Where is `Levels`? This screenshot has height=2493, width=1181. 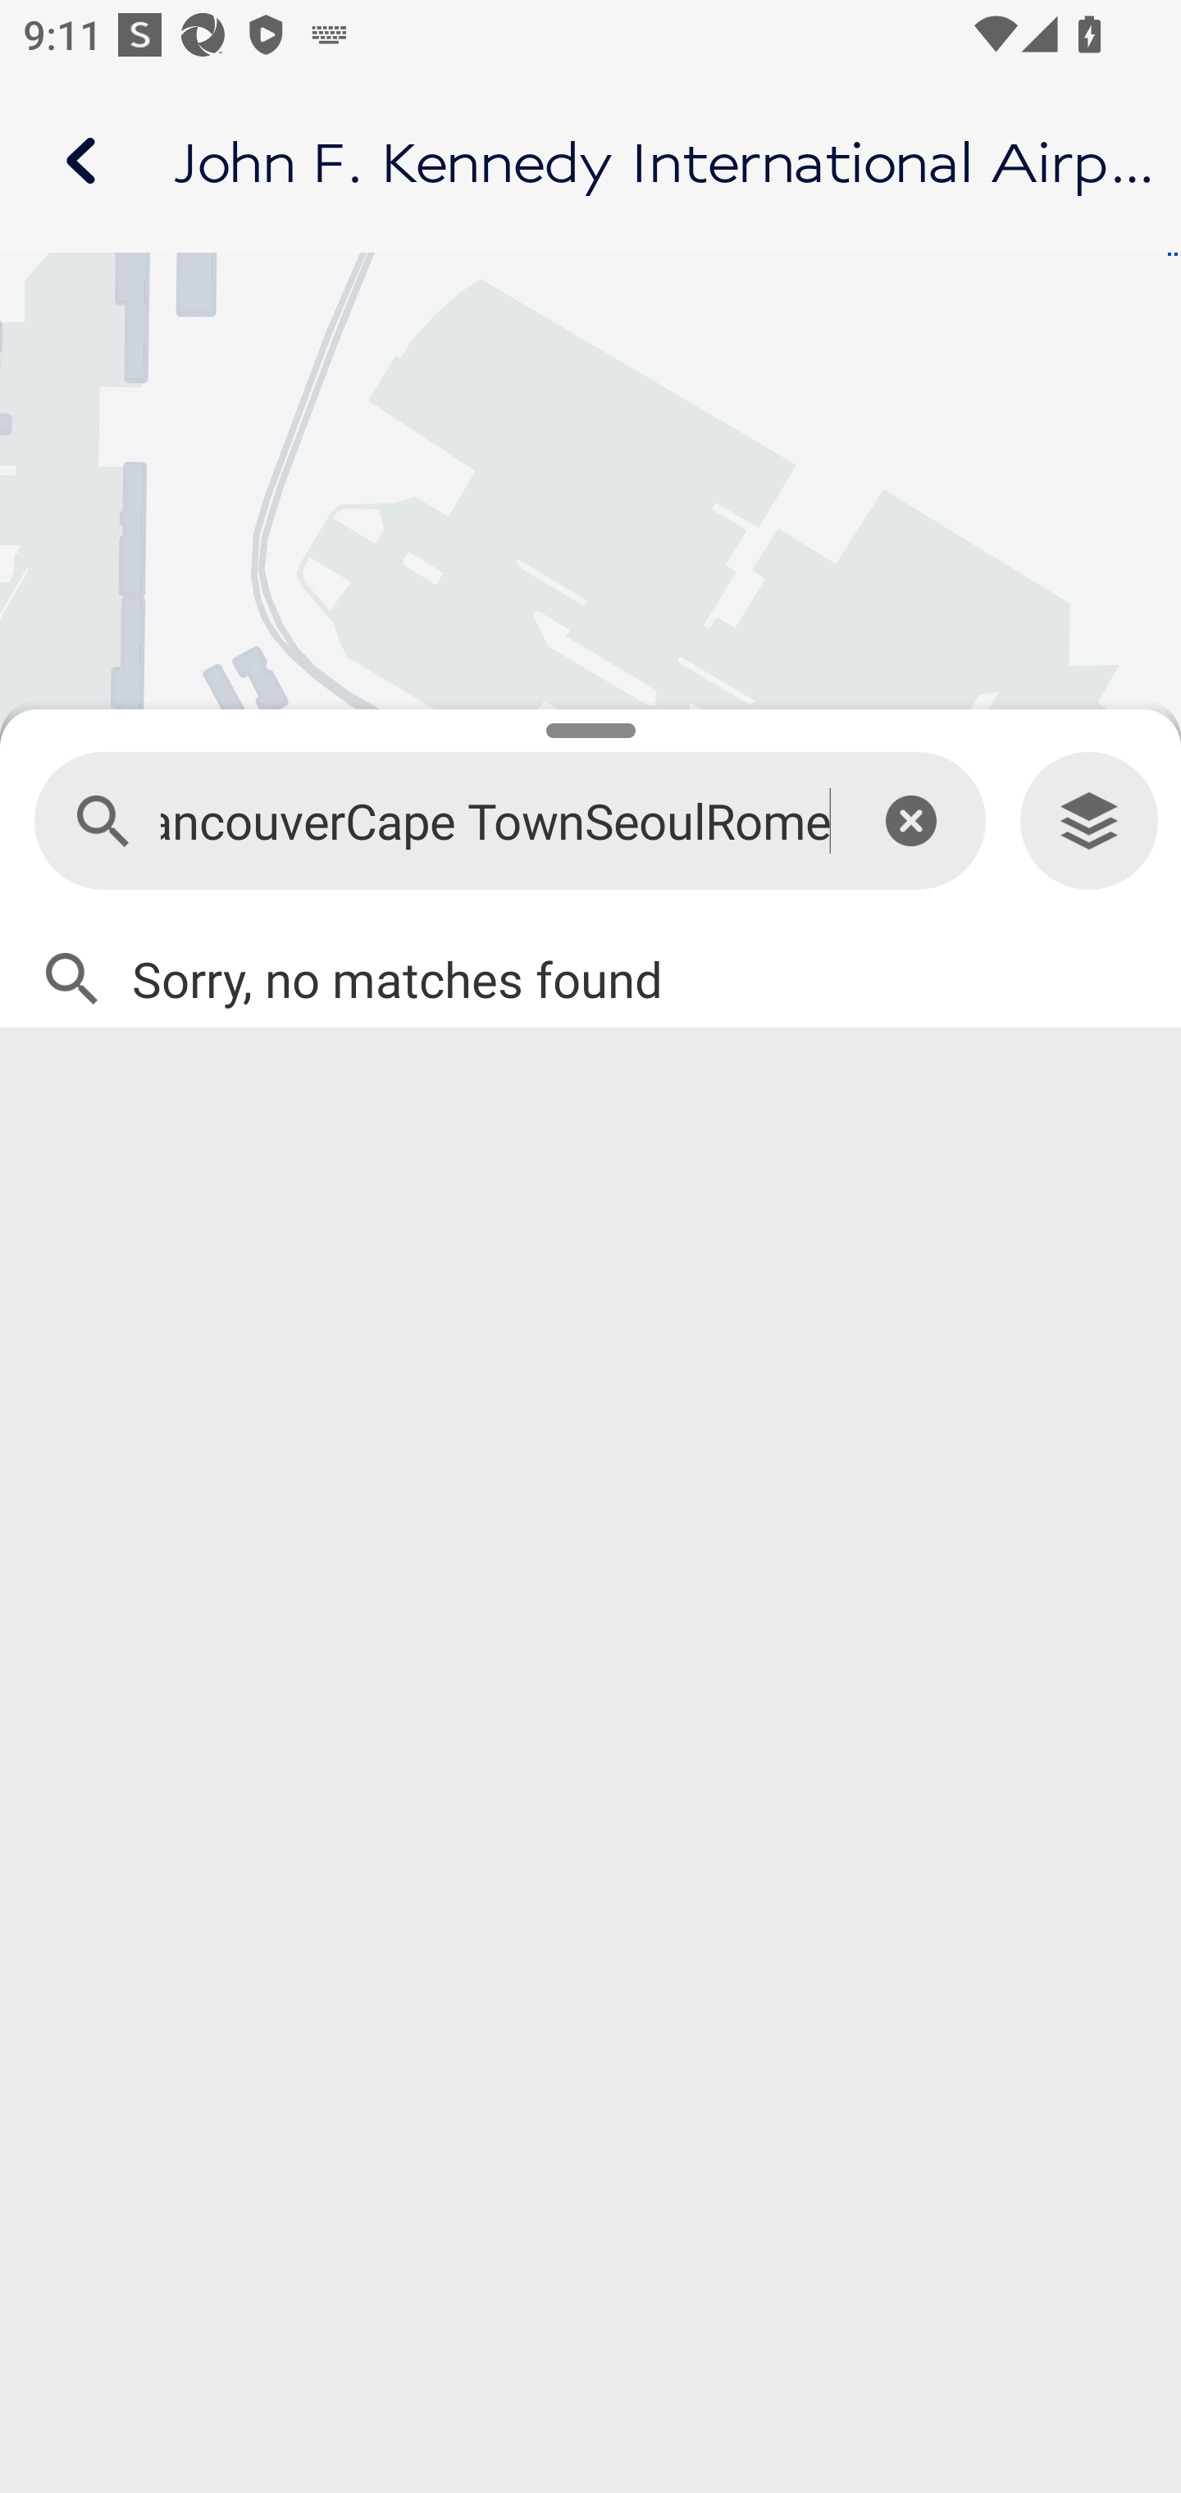
Levels is located at coordinates (1089, 822).